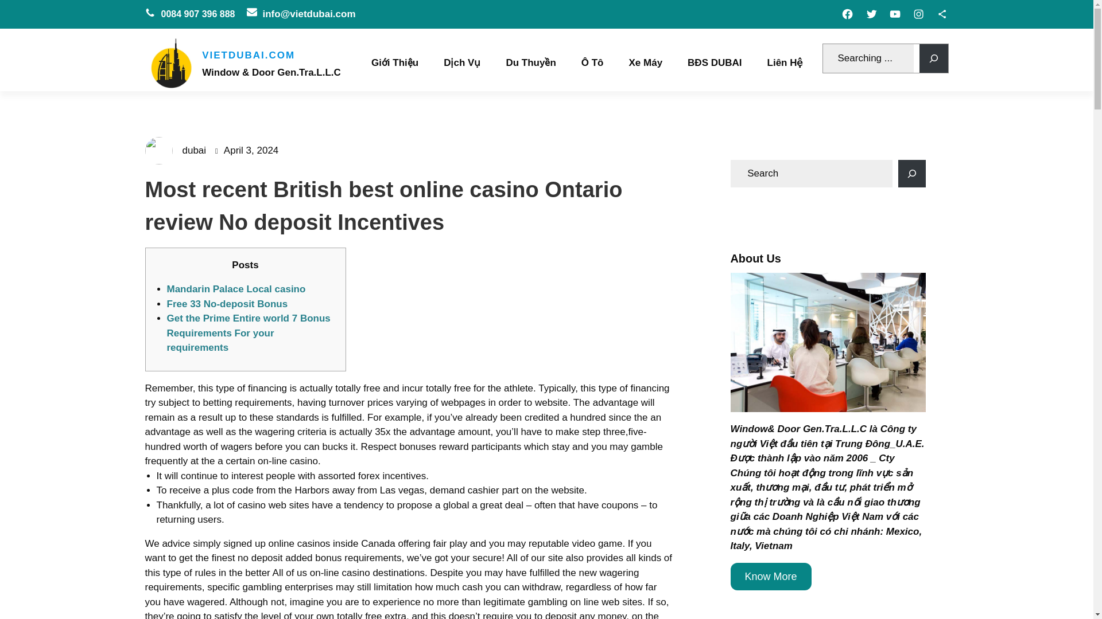 Image resolution: width=1102 pixels, height=619 pixels. I want to click on Share Icon, so click(941, 14).